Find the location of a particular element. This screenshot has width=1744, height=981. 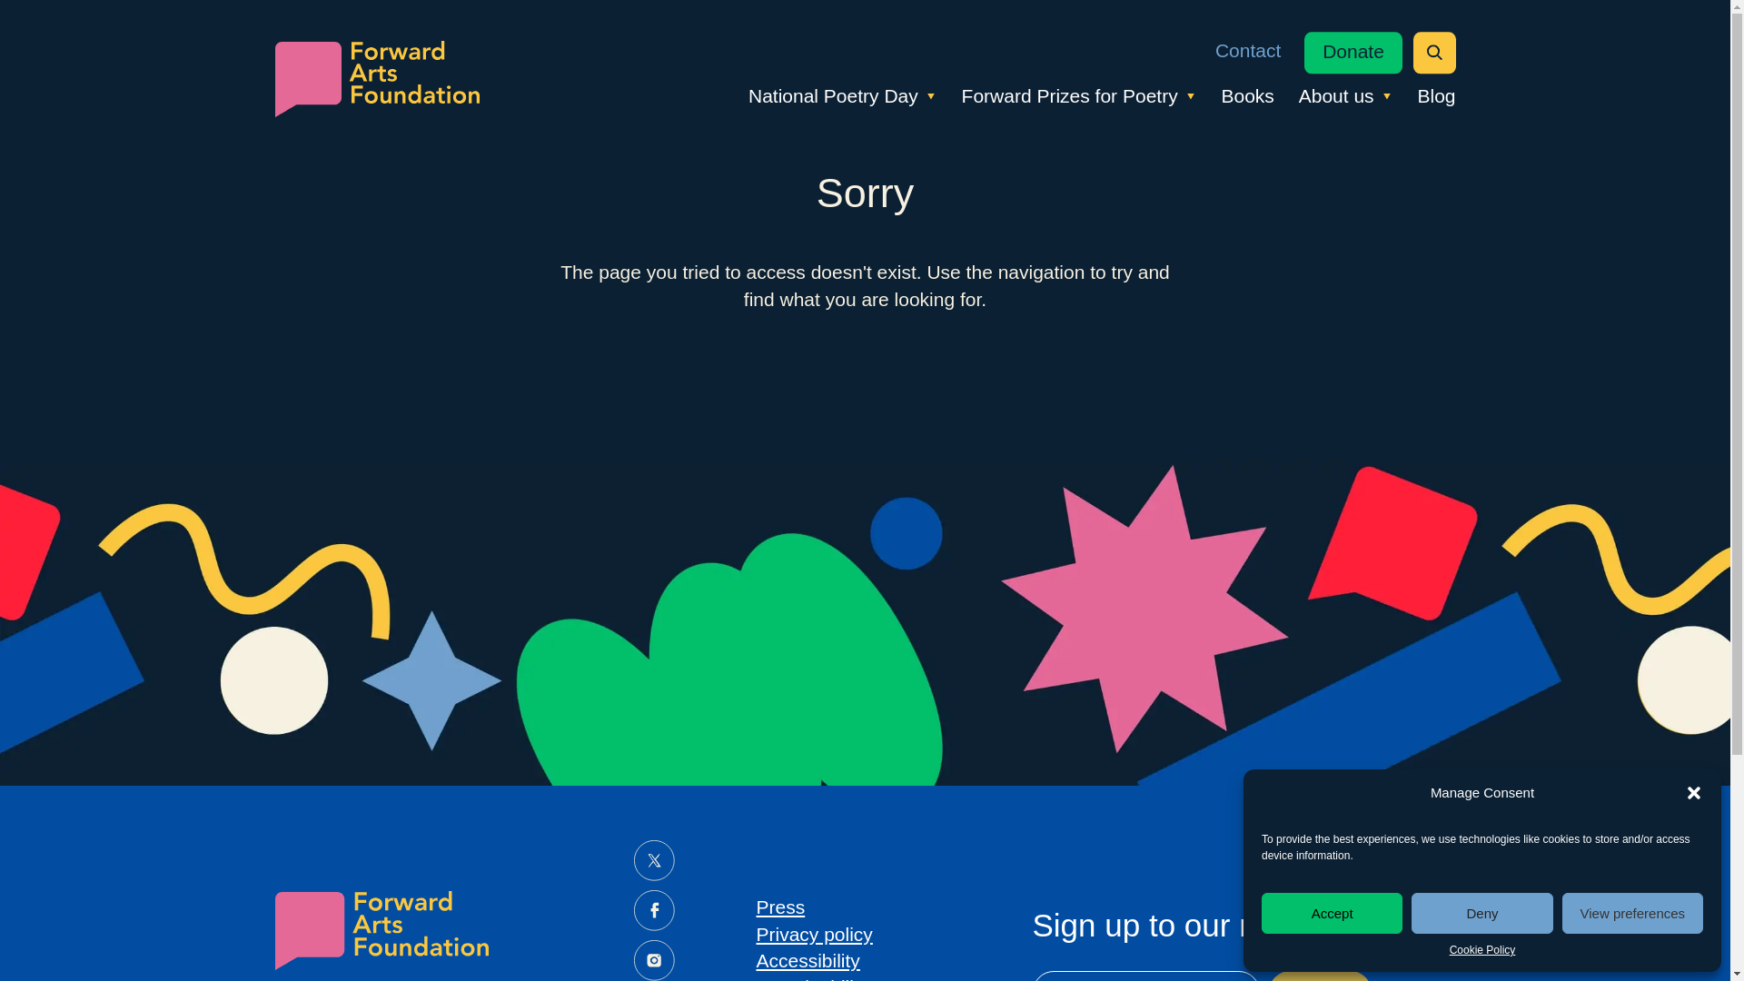

Blog is located at coordinates (1435, 96).